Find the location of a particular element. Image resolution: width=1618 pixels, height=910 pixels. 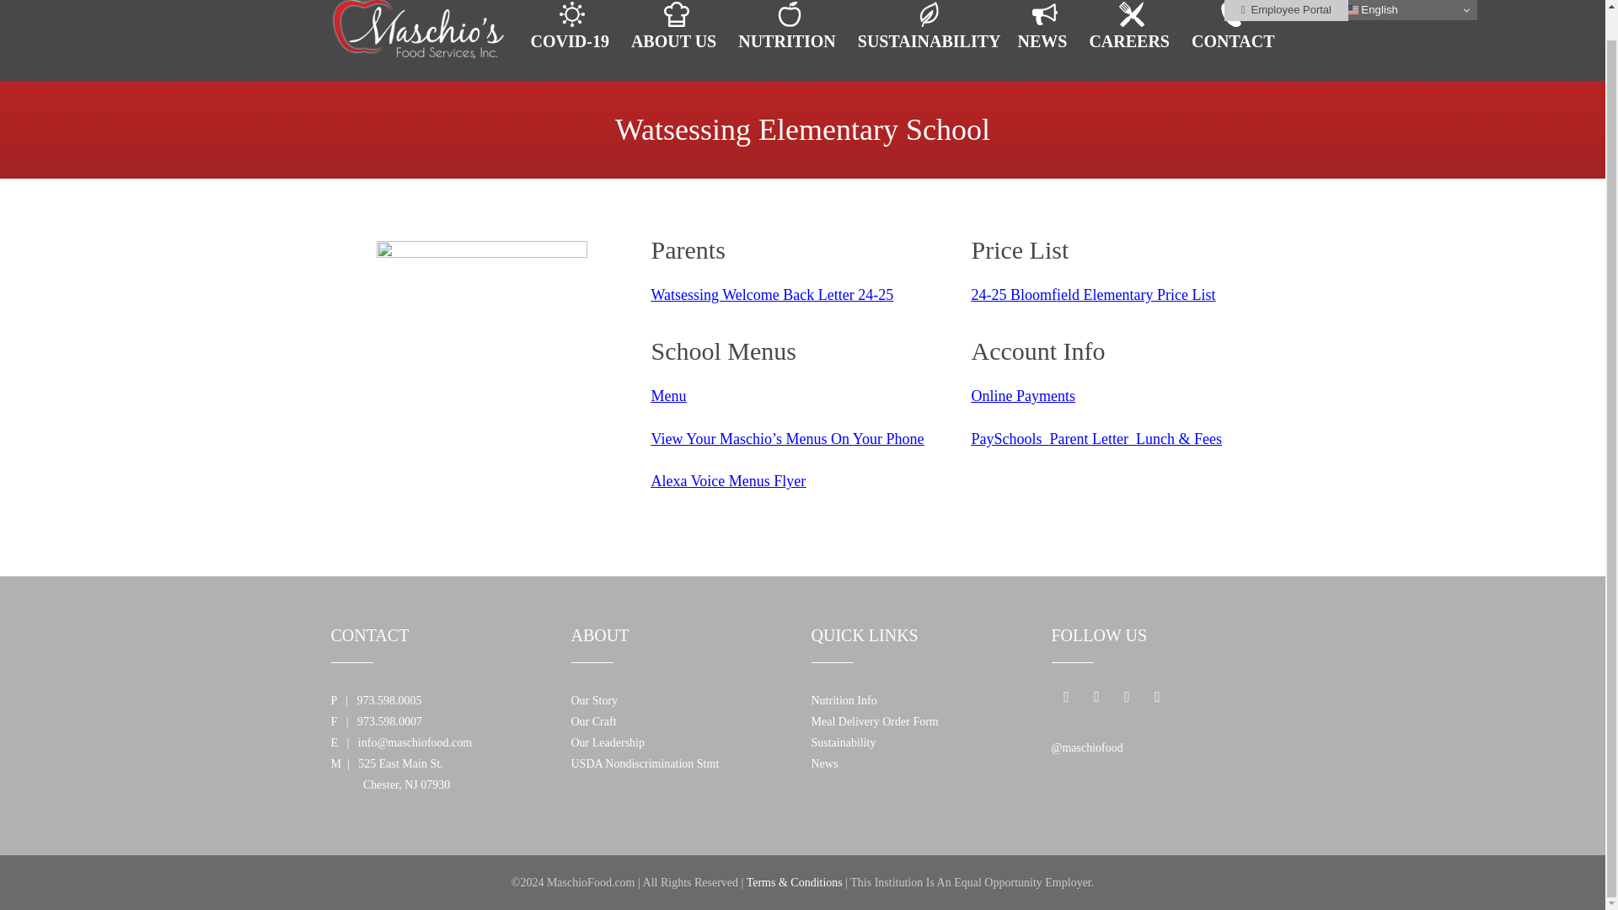

SUSTAINABILITY is located at coordinates (930, 40).